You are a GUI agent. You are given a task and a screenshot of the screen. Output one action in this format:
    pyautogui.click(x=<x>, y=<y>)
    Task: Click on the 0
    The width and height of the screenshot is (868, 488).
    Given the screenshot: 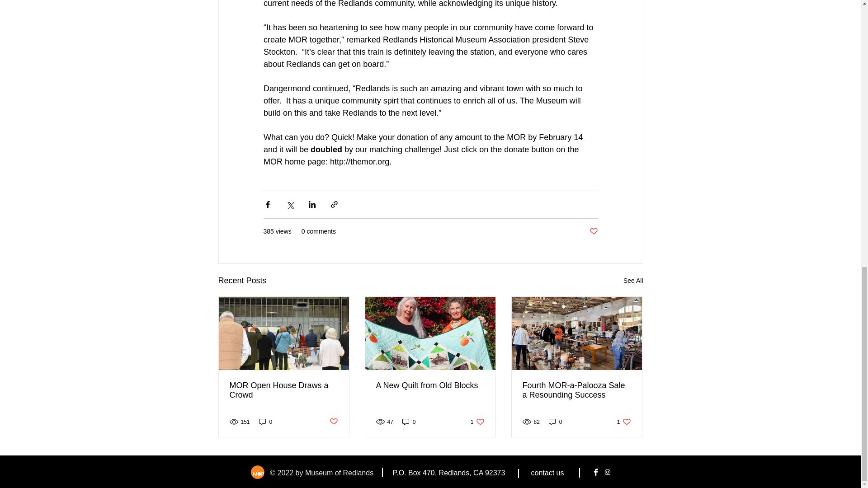 What is the action you would take?
    pyautogui.click(x=624, y=422)
    